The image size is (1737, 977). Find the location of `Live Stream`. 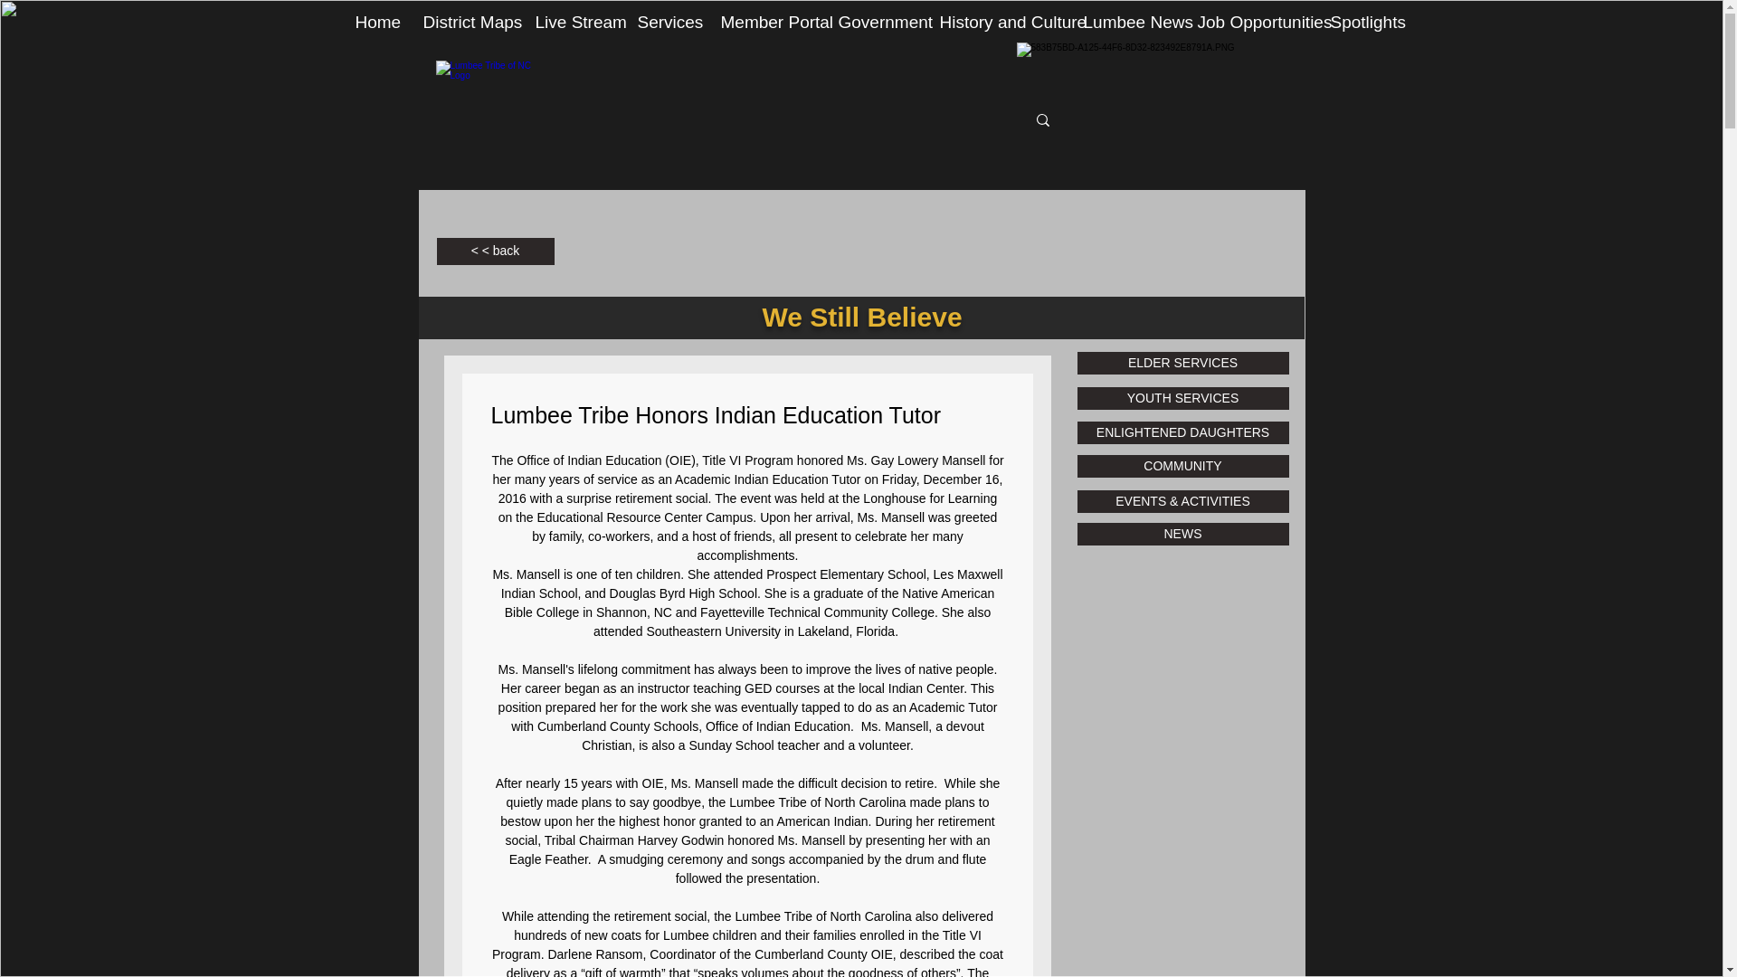

Live Stream is located at coordinates (572, 29).